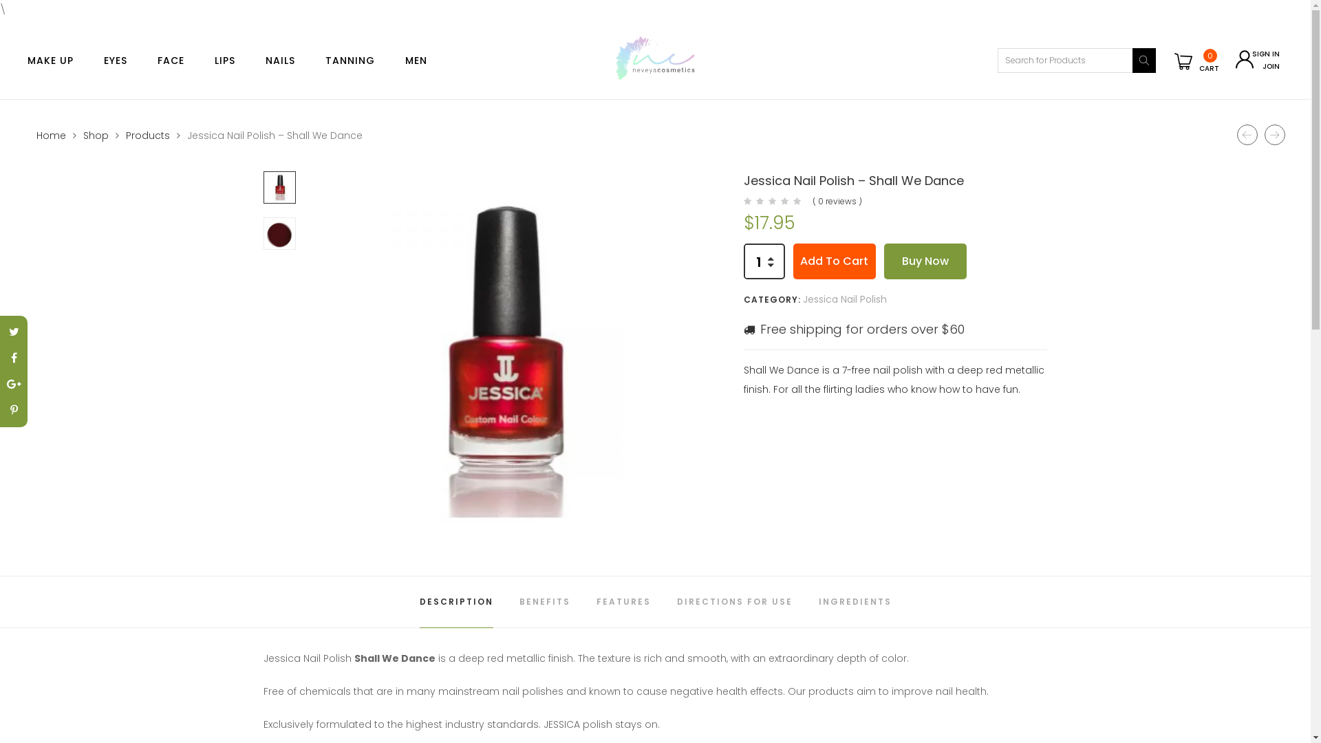  Describe the element at coordinates (14, 411) in the screenshot. I see `Pinterest` at that location.